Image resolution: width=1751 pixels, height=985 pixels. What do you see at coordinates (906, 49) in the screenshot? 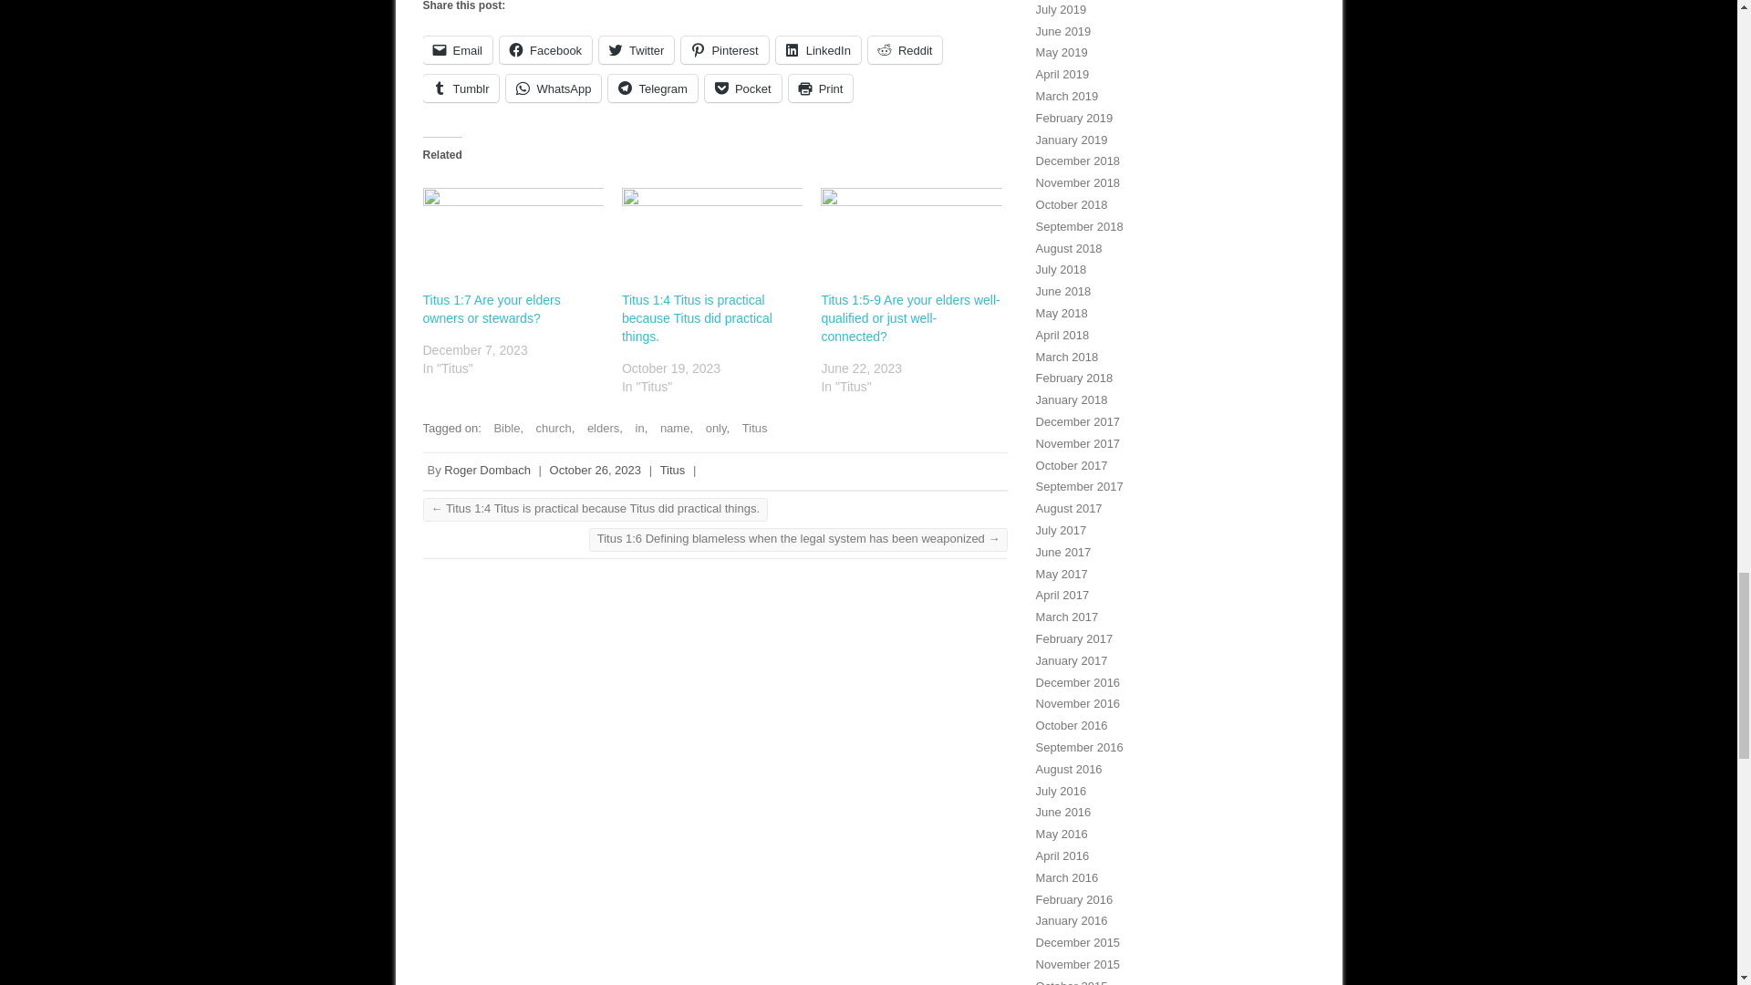
I see `Reddit` at bounding box center [906, 49].